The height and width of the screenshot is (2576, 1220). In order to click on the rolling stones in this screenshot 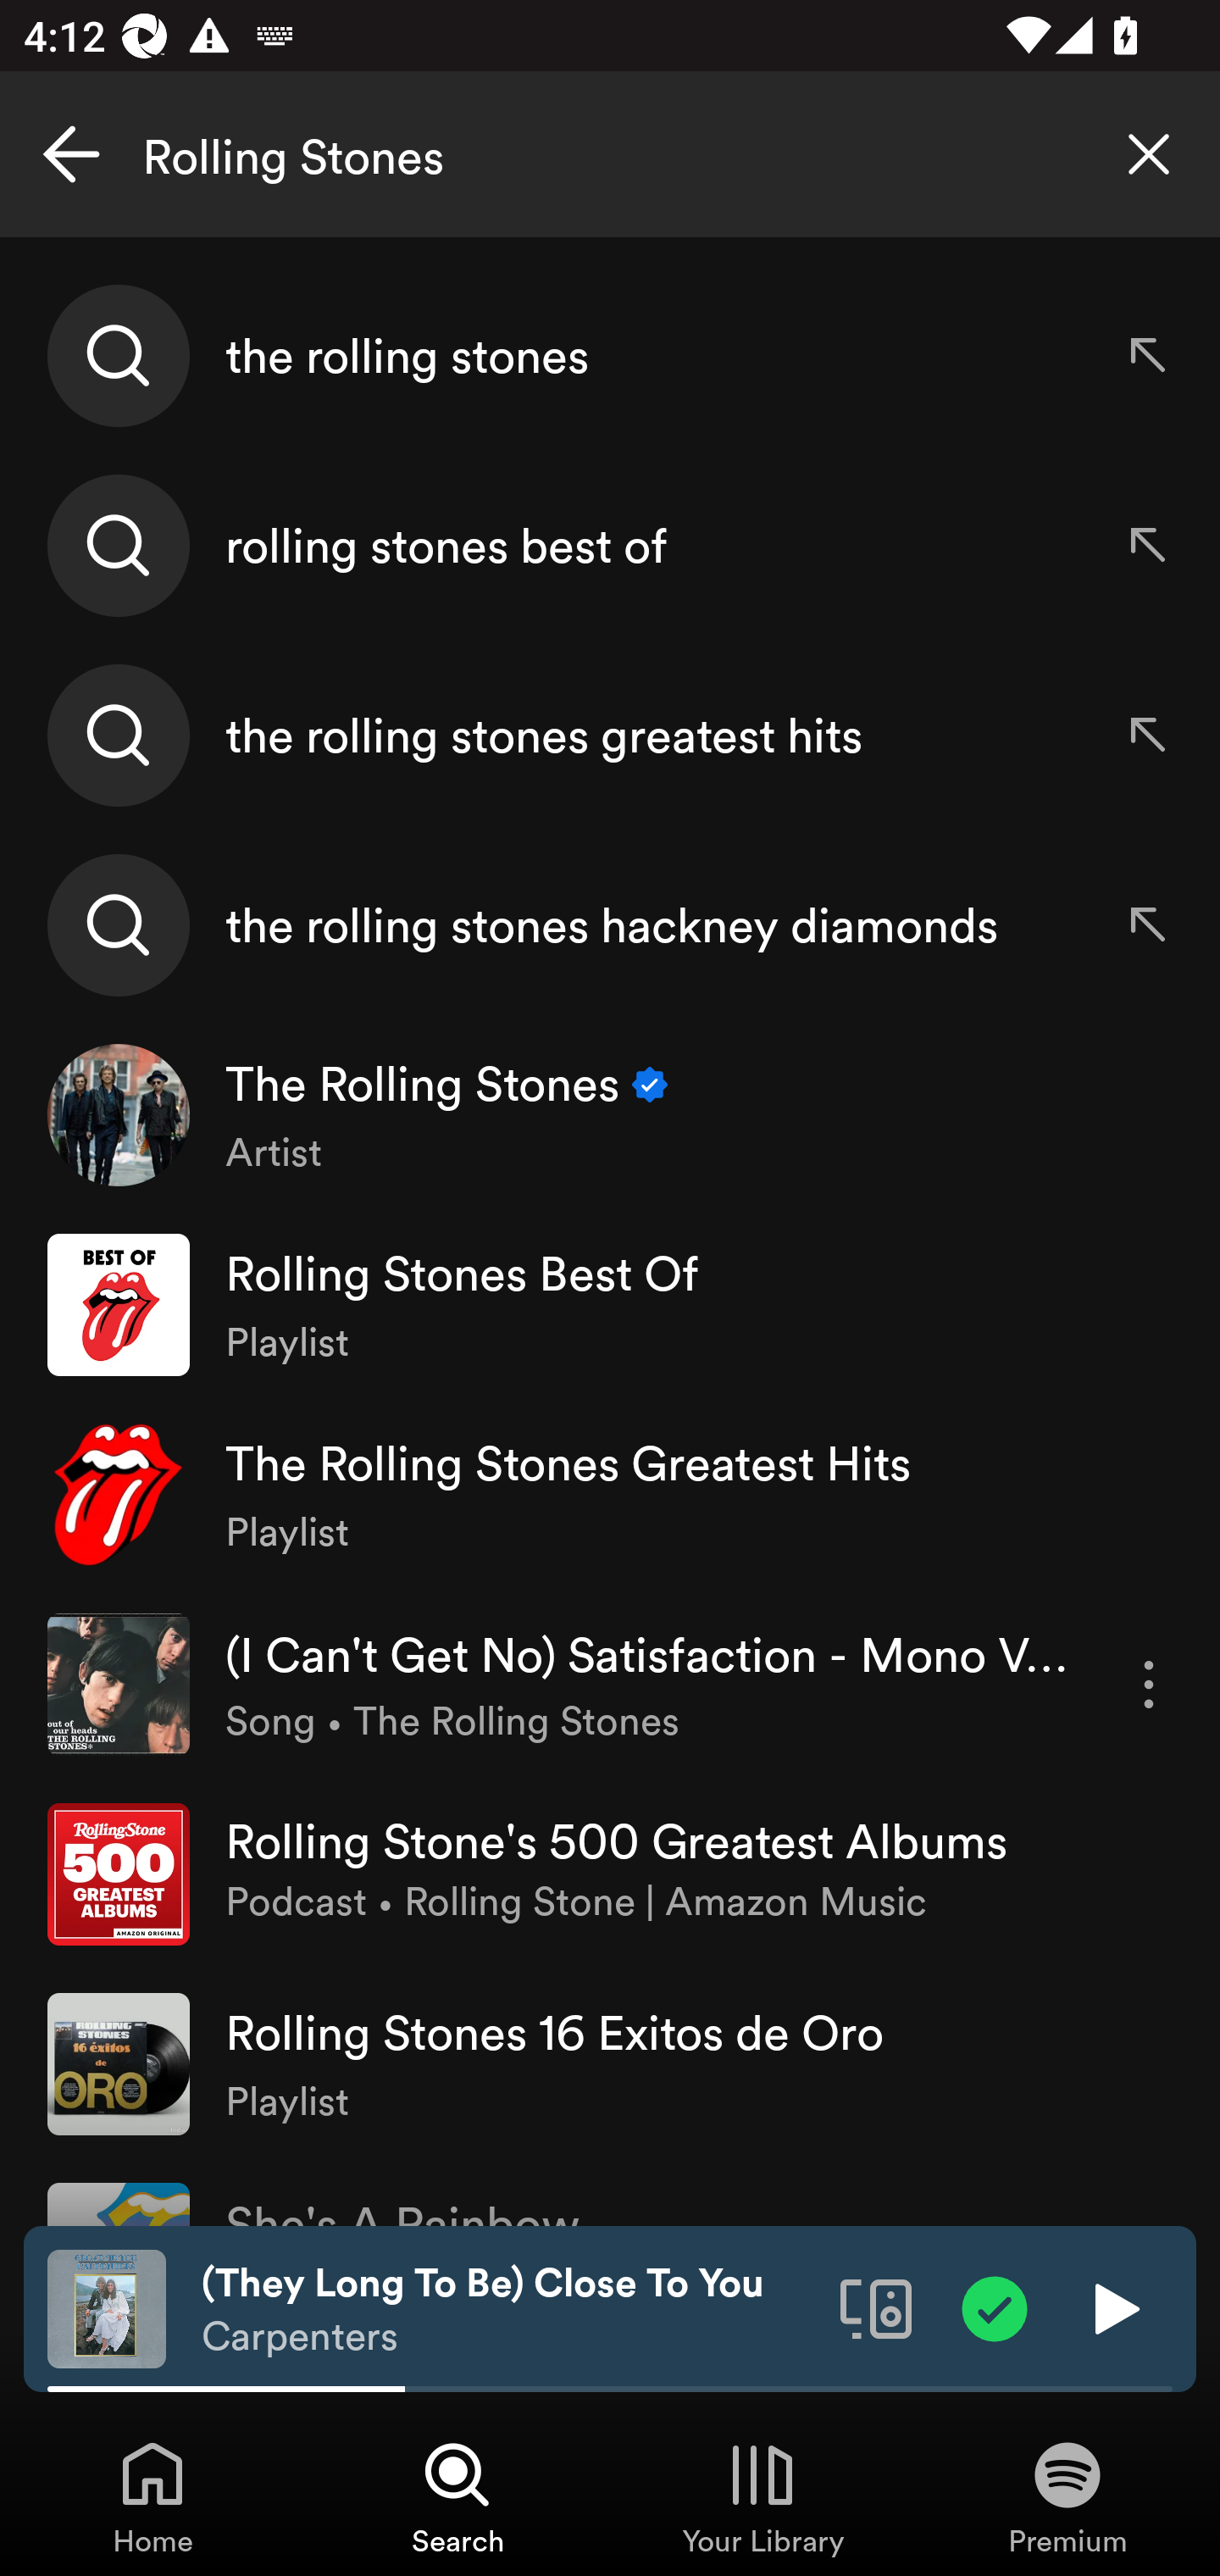, I will do `click(610, 356)`.